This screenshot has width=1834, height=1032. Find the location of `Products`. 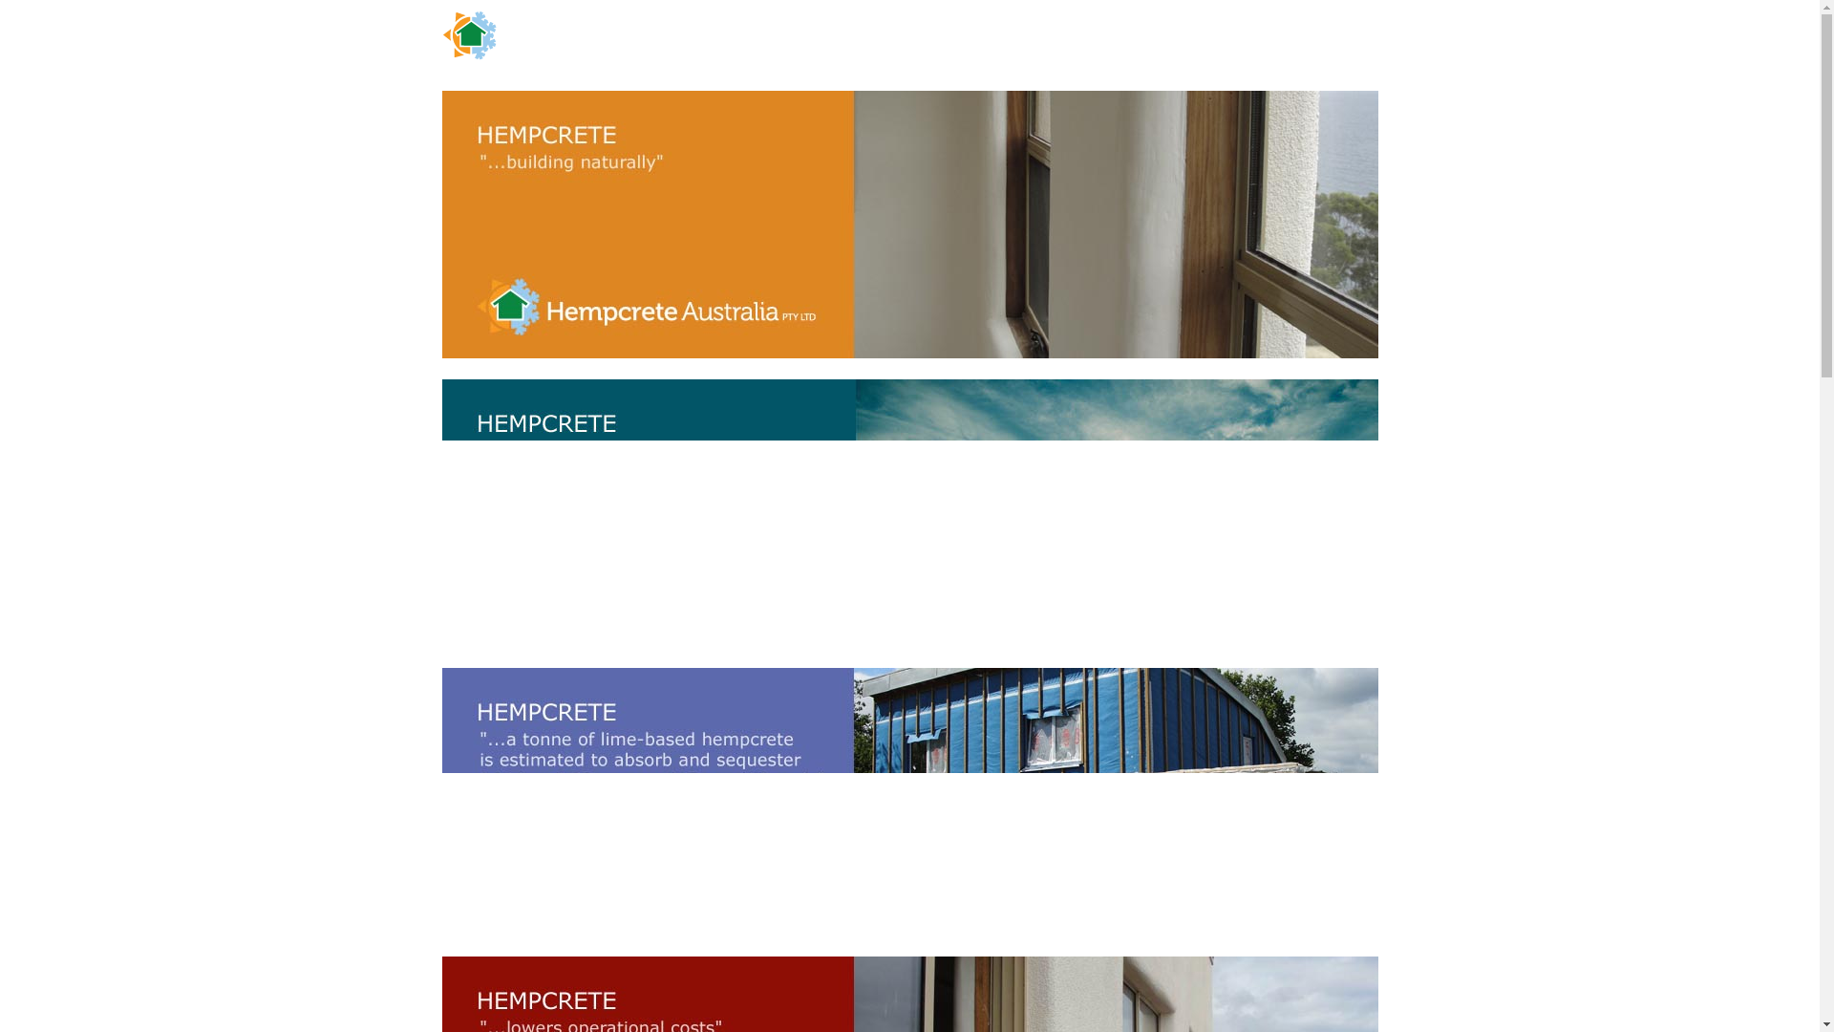

Products is located at coordinates (909, 42).